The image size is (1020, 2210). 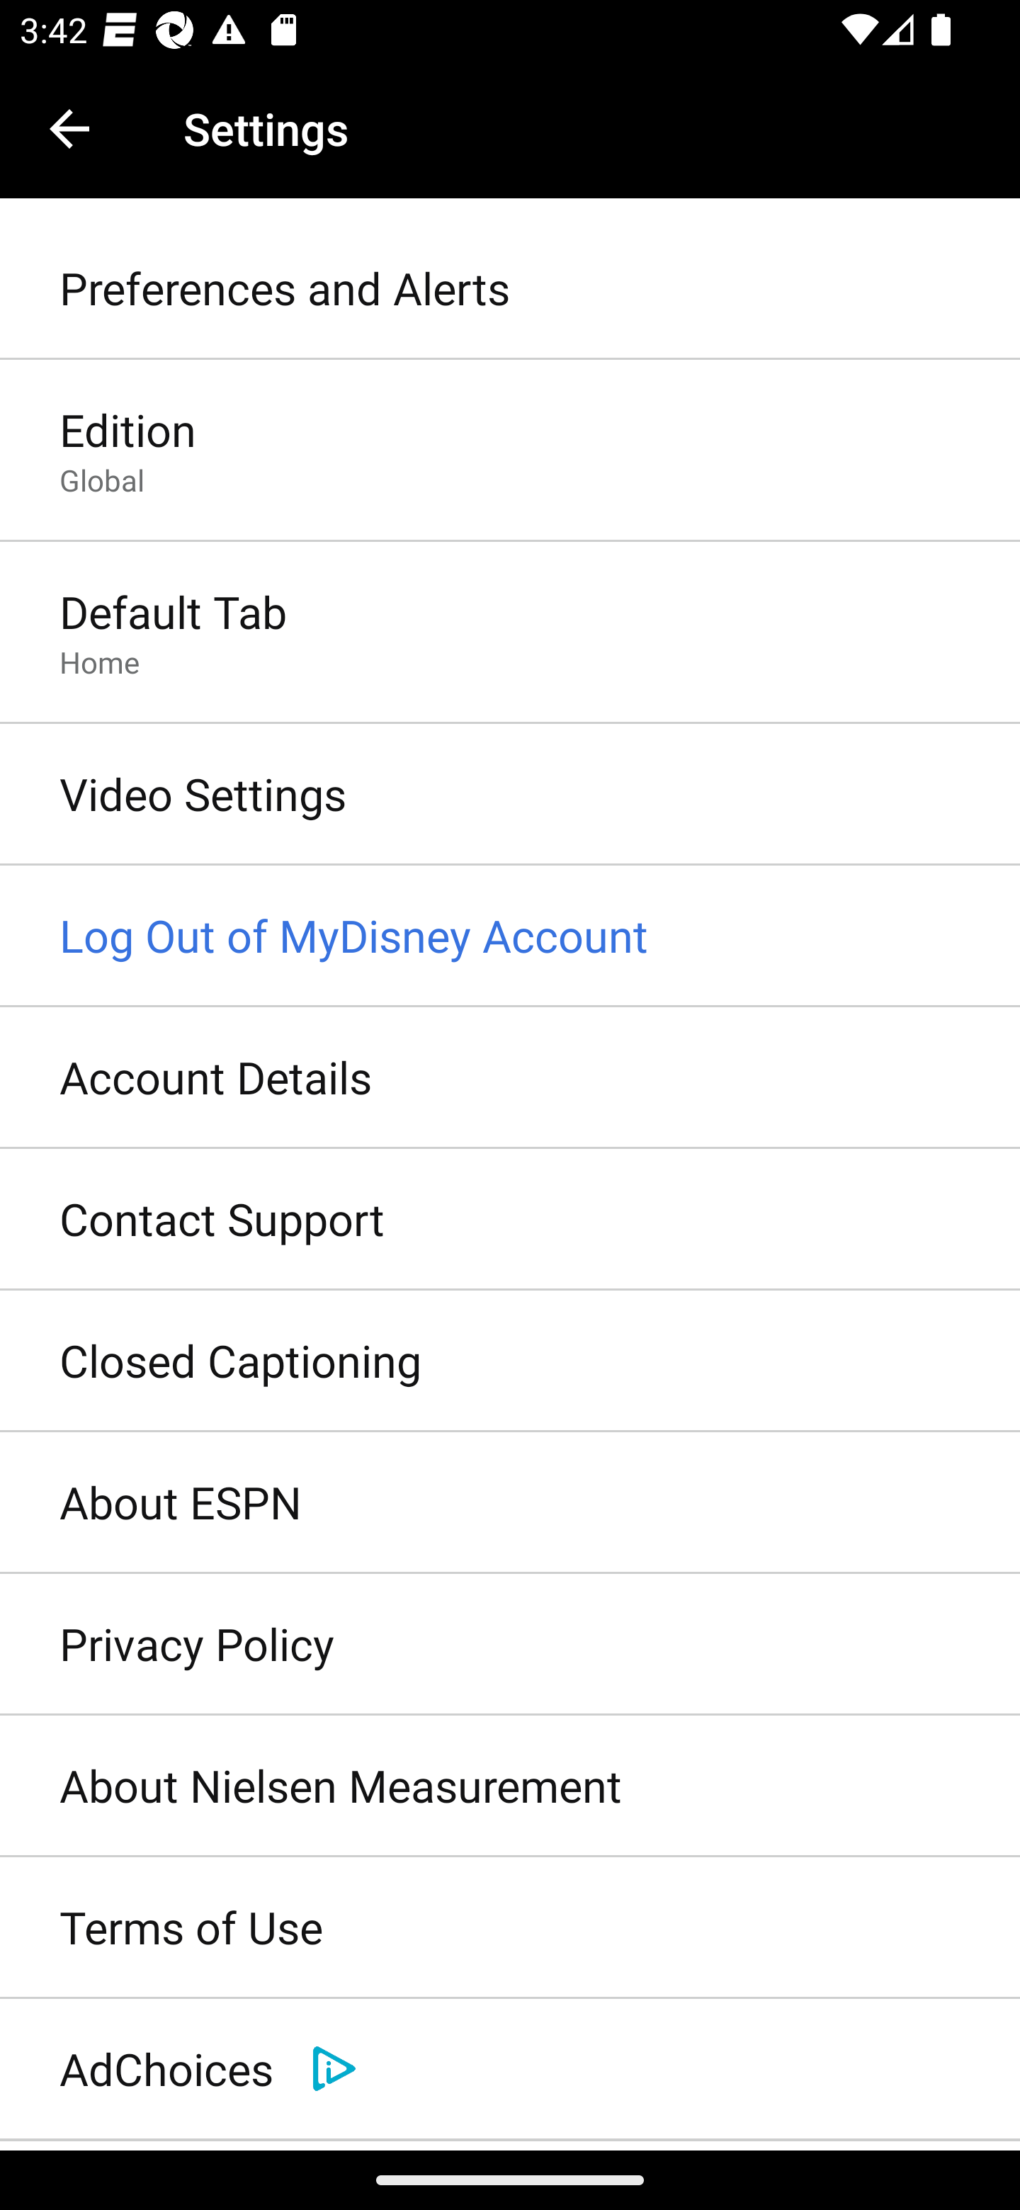 What do you see at coordinates (510, 1786) in the screenshot?
I see `About Nielsen Measurement` at bounding box center [510, 1786].